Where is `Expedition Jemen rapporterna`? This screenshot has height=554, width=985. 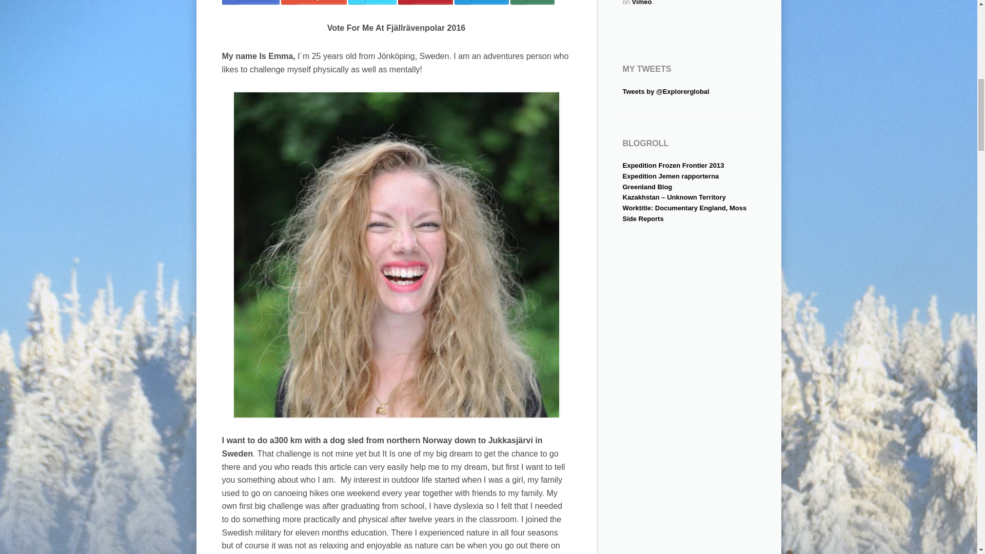 Expedition Jemen rapporterna is located at coordinates (671, 176).